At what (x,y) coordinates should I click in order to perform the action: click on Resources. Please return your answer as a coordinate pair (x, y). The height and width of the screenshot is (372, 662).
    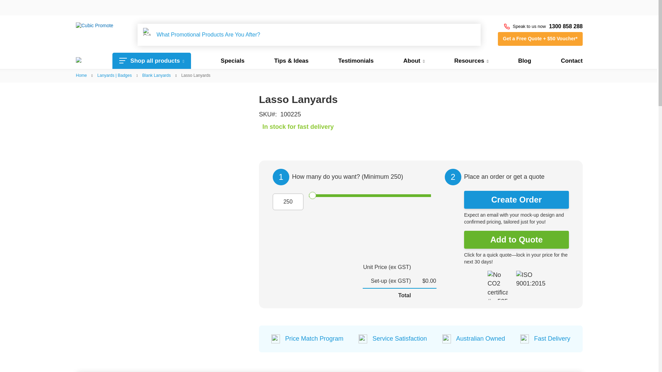
    Looking at the image, I should click on (471, 61).